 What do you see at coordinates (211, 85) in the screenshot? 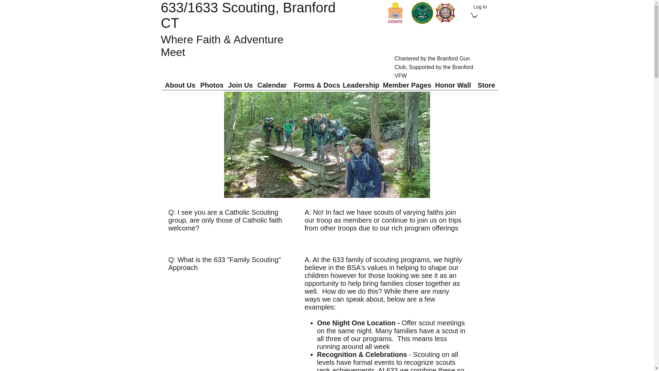
I see `Photos` at bounding box center [211, 85].